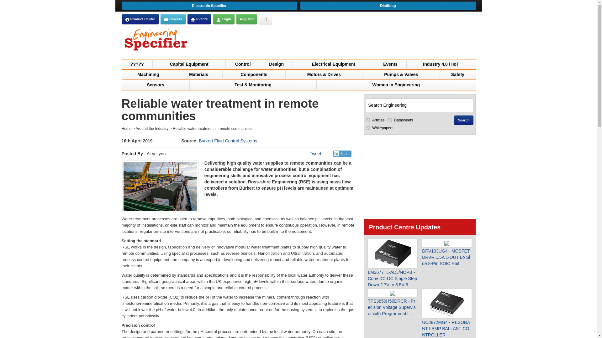 Image resolution: width=602 pixels, height=338 pixels. I want to click on Around the Industry, so click(152, 128).